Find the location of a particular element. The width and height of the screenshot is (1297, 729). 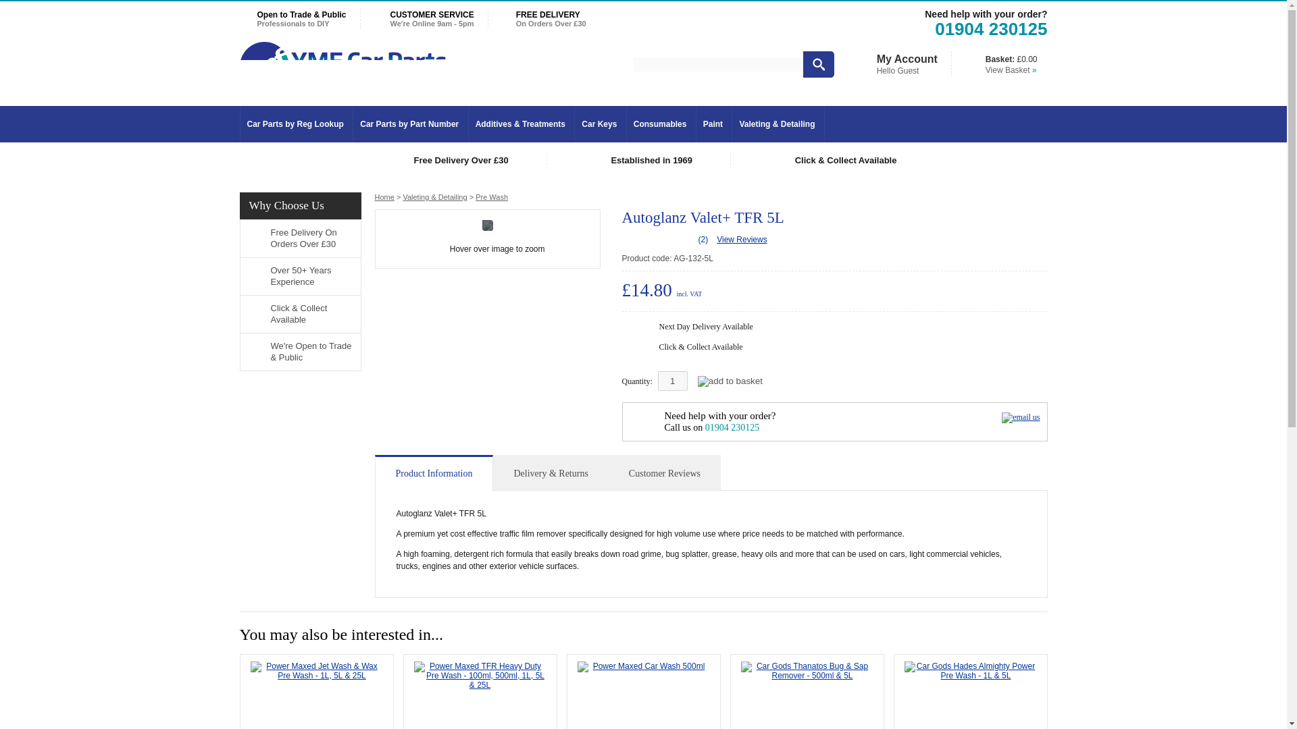

1 is located at coordinates (672, 381).